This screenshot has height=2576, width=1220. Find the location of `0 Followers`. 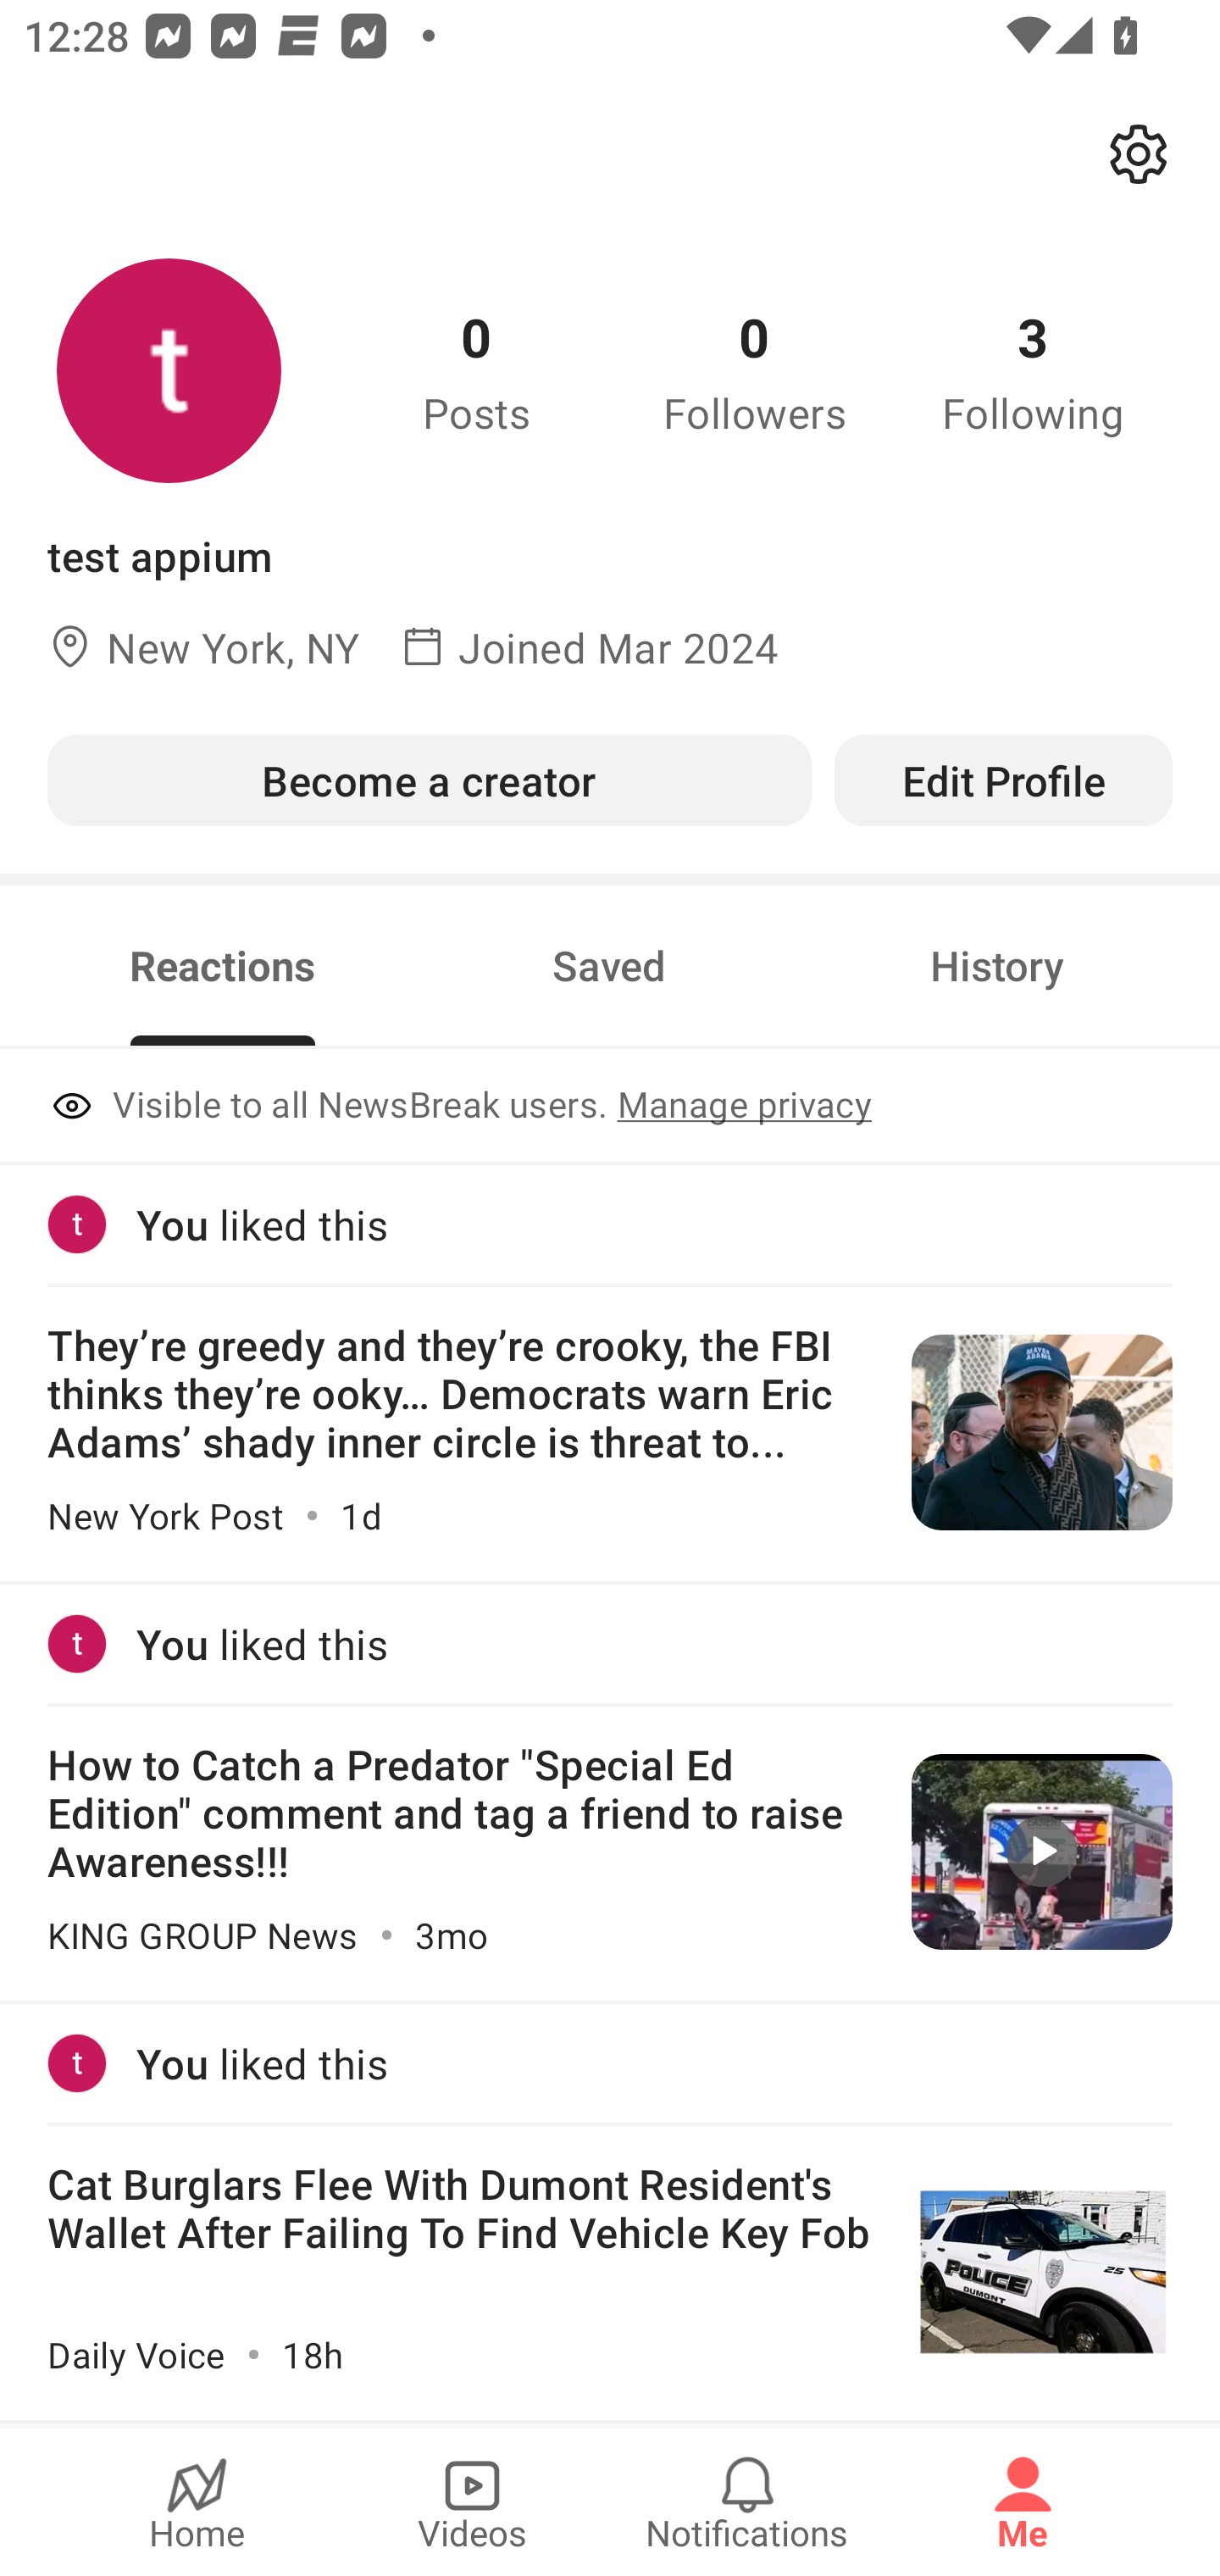

0 Followers is located at coordinates (755, 370).